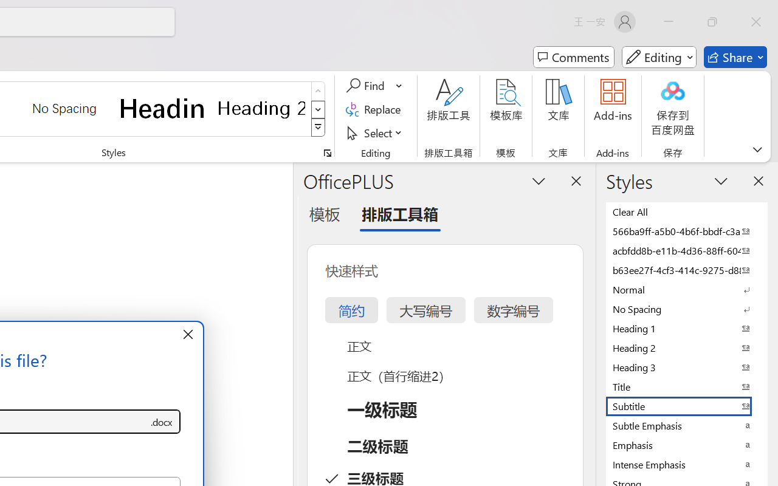  What do you see at coordinates (687, 367) in the screenshot?
I see `Heading 3` at bounding box center [687, 367].